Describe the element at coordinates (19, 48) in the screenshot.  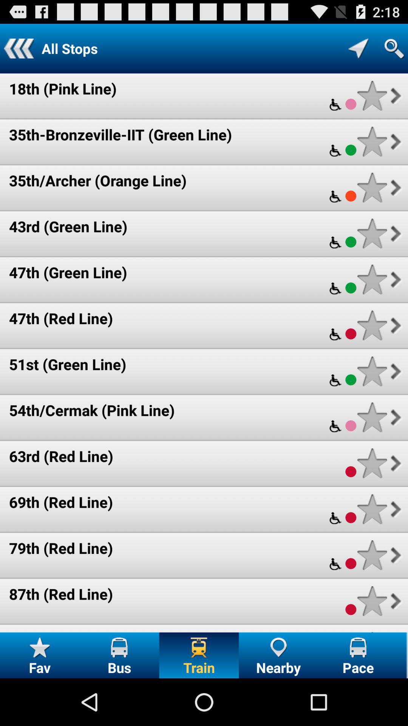
I see `turn on app above 18th (pink line) icon` at that location.